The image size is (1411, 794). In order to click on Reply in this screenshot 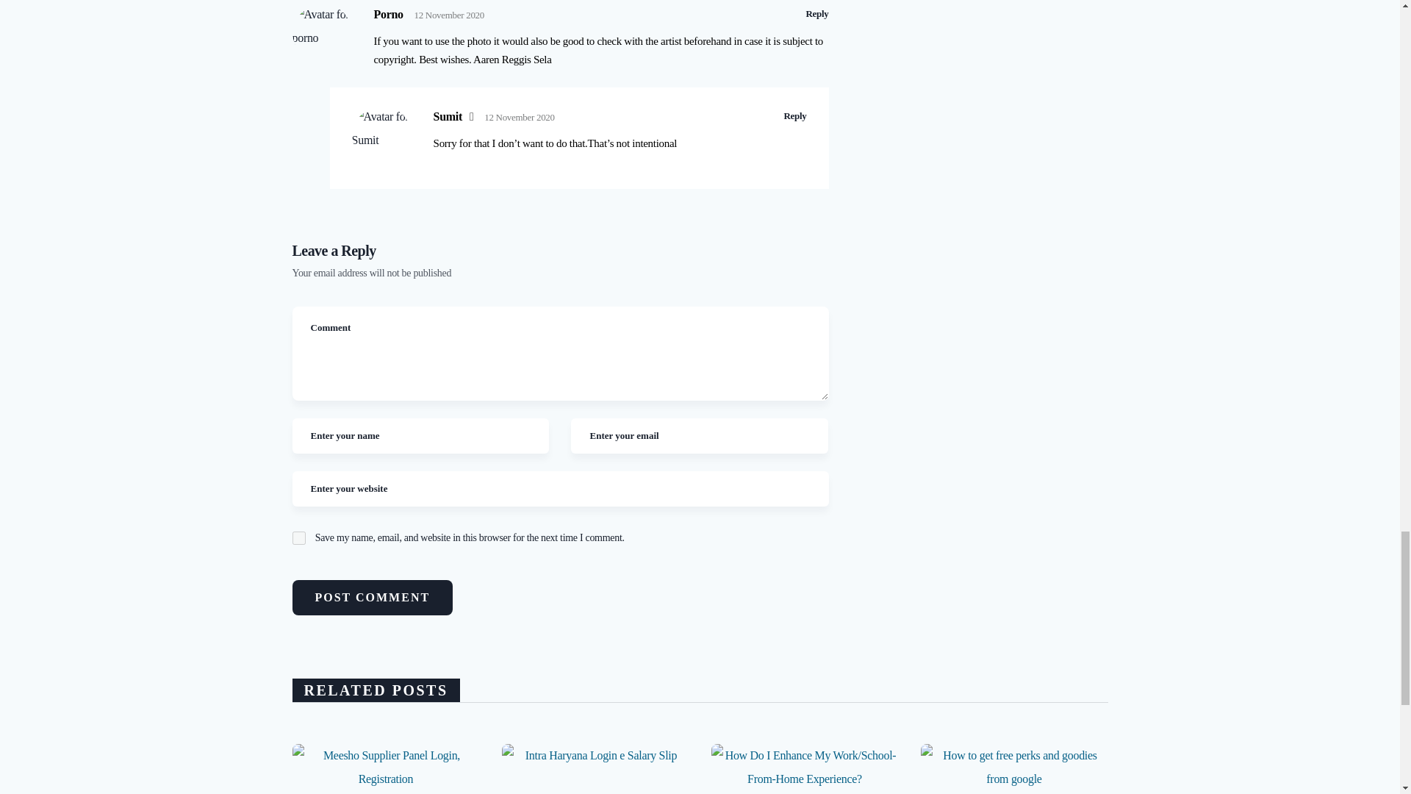, I will do `click(817, 13)`.